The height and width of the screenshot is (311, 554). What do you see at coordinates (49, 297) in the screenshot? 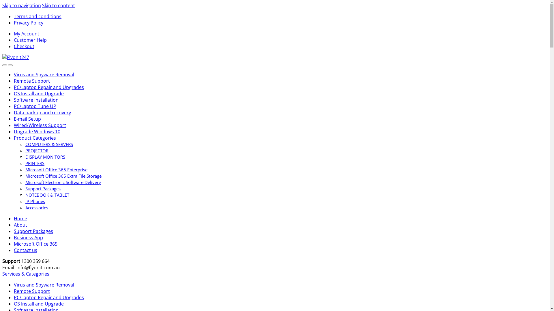
I see `PC/Laptop Repair and Upgrades` at bounding box center [49, 297].